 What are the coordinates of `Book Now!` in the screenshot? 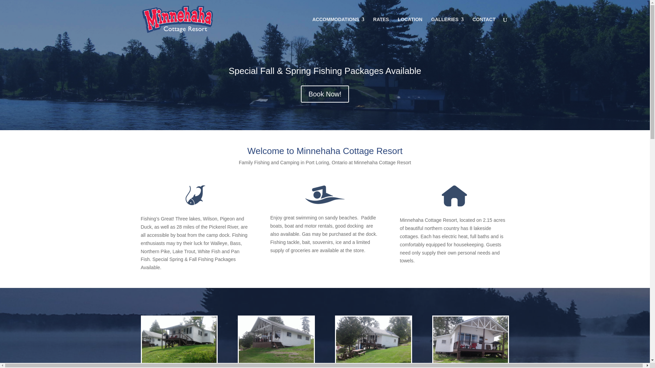 It's located at (325, 94).